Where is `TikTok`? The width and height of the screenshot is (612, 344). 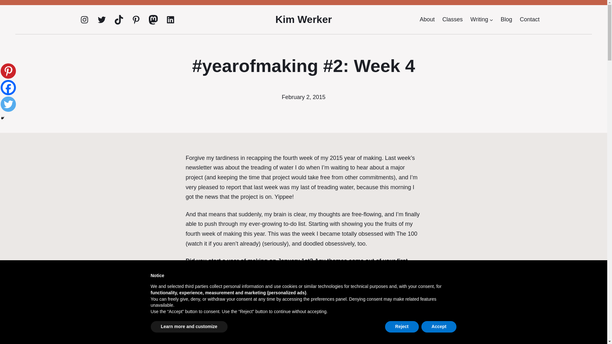 TikTok is located at coordinates (119, 20).